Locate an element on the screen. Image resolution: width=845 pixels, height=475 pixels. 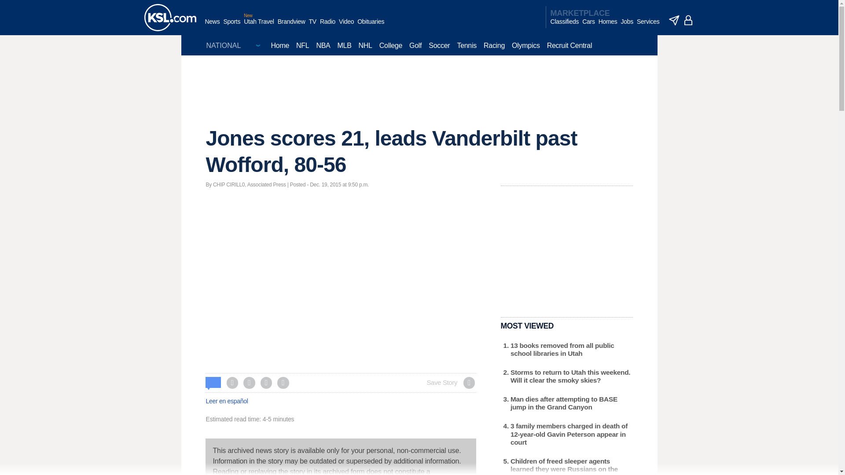
Brandview is located at coordinates (291, 26).